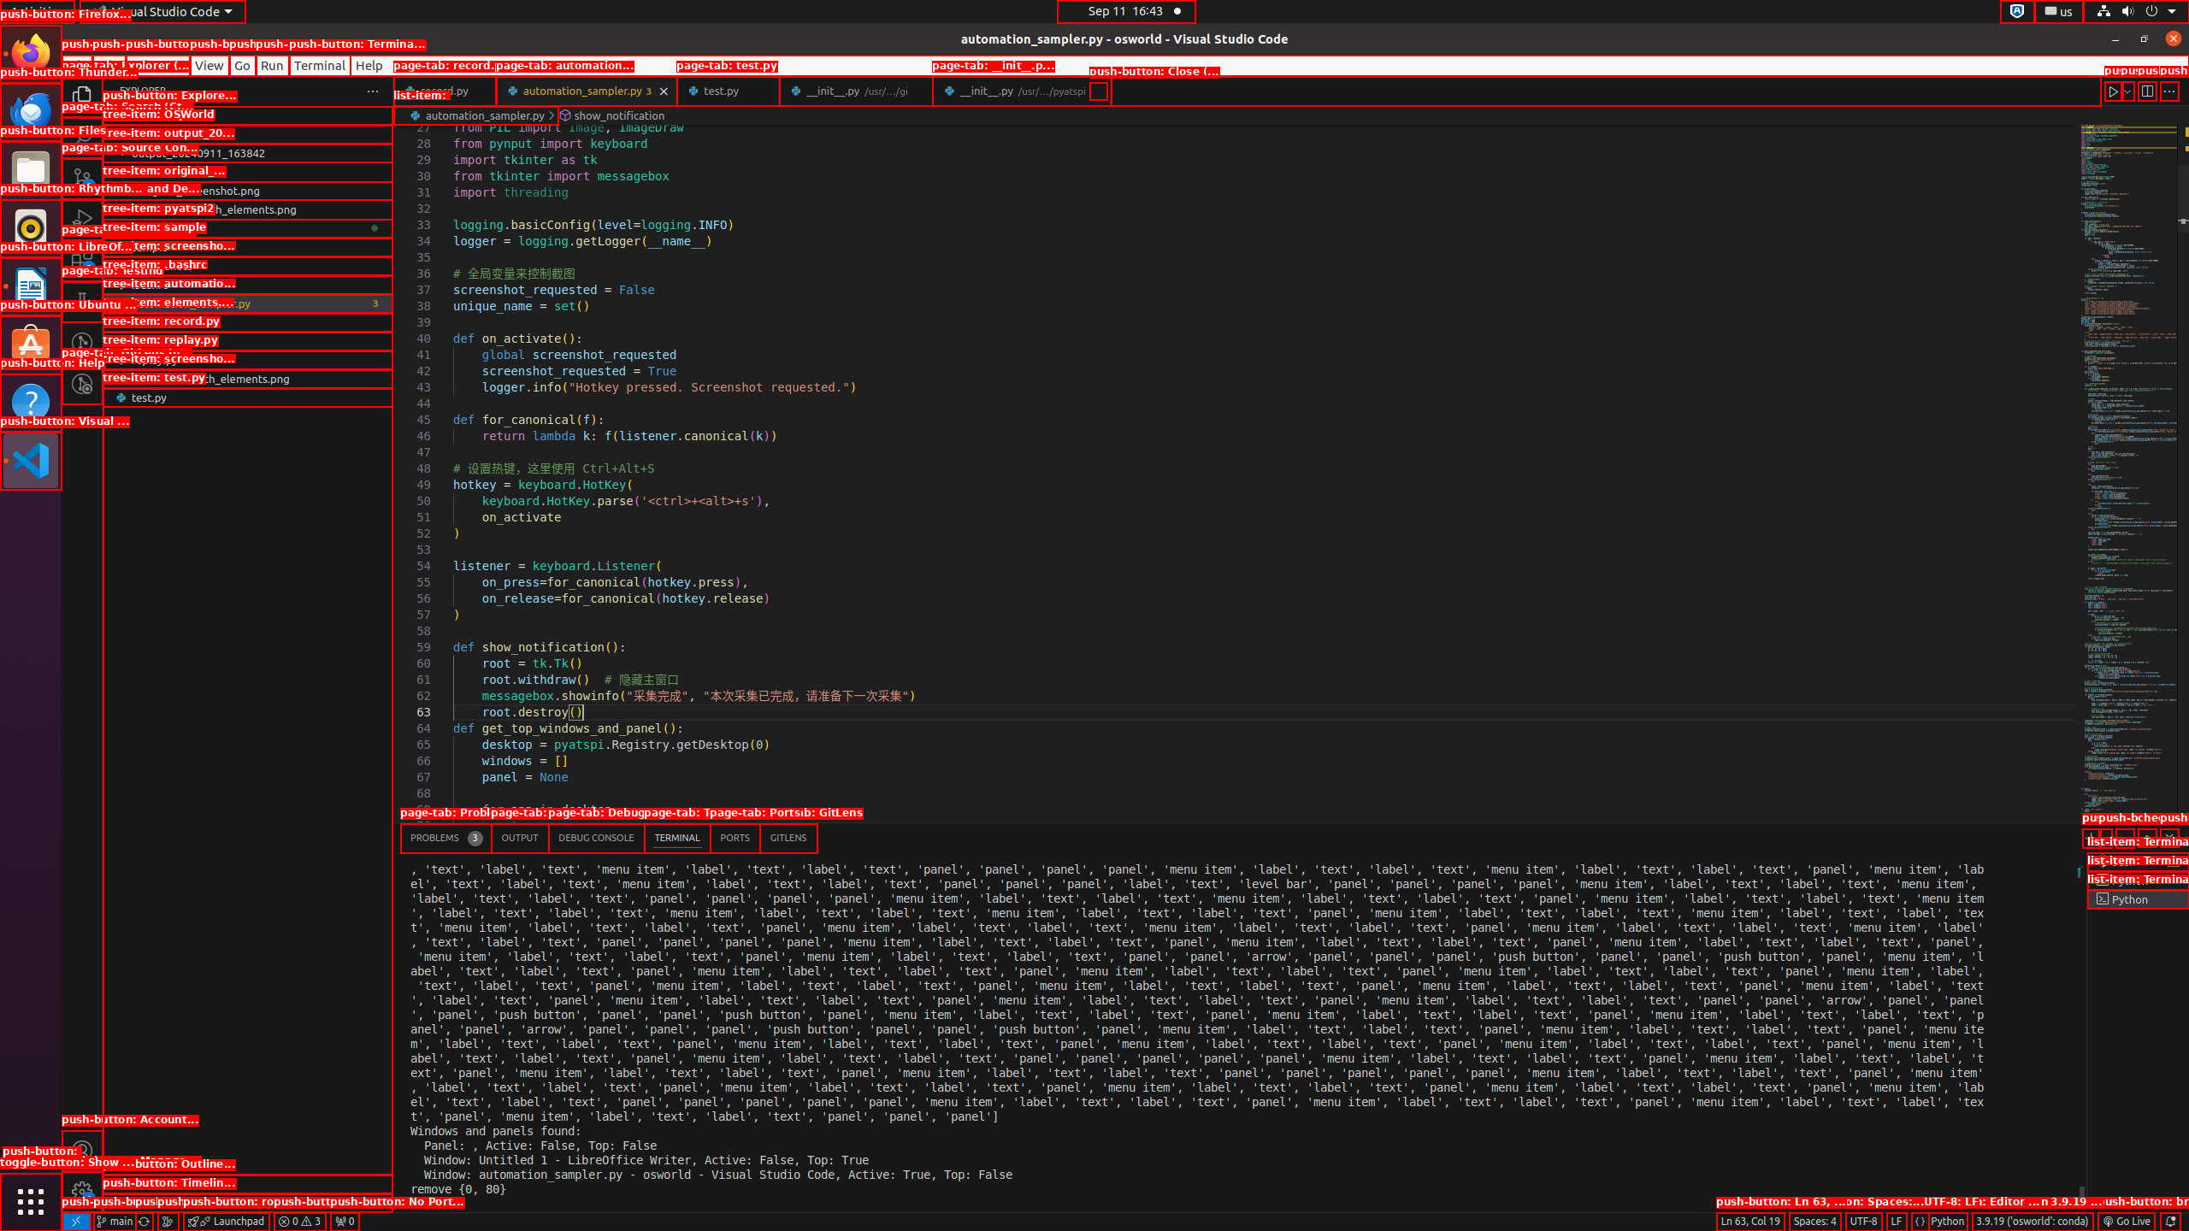  What do you see at coordinates (82, 97) in the screenshot?
I see `Explorer (Ctrl+Shift+E)` at bounding box center [82, 97].